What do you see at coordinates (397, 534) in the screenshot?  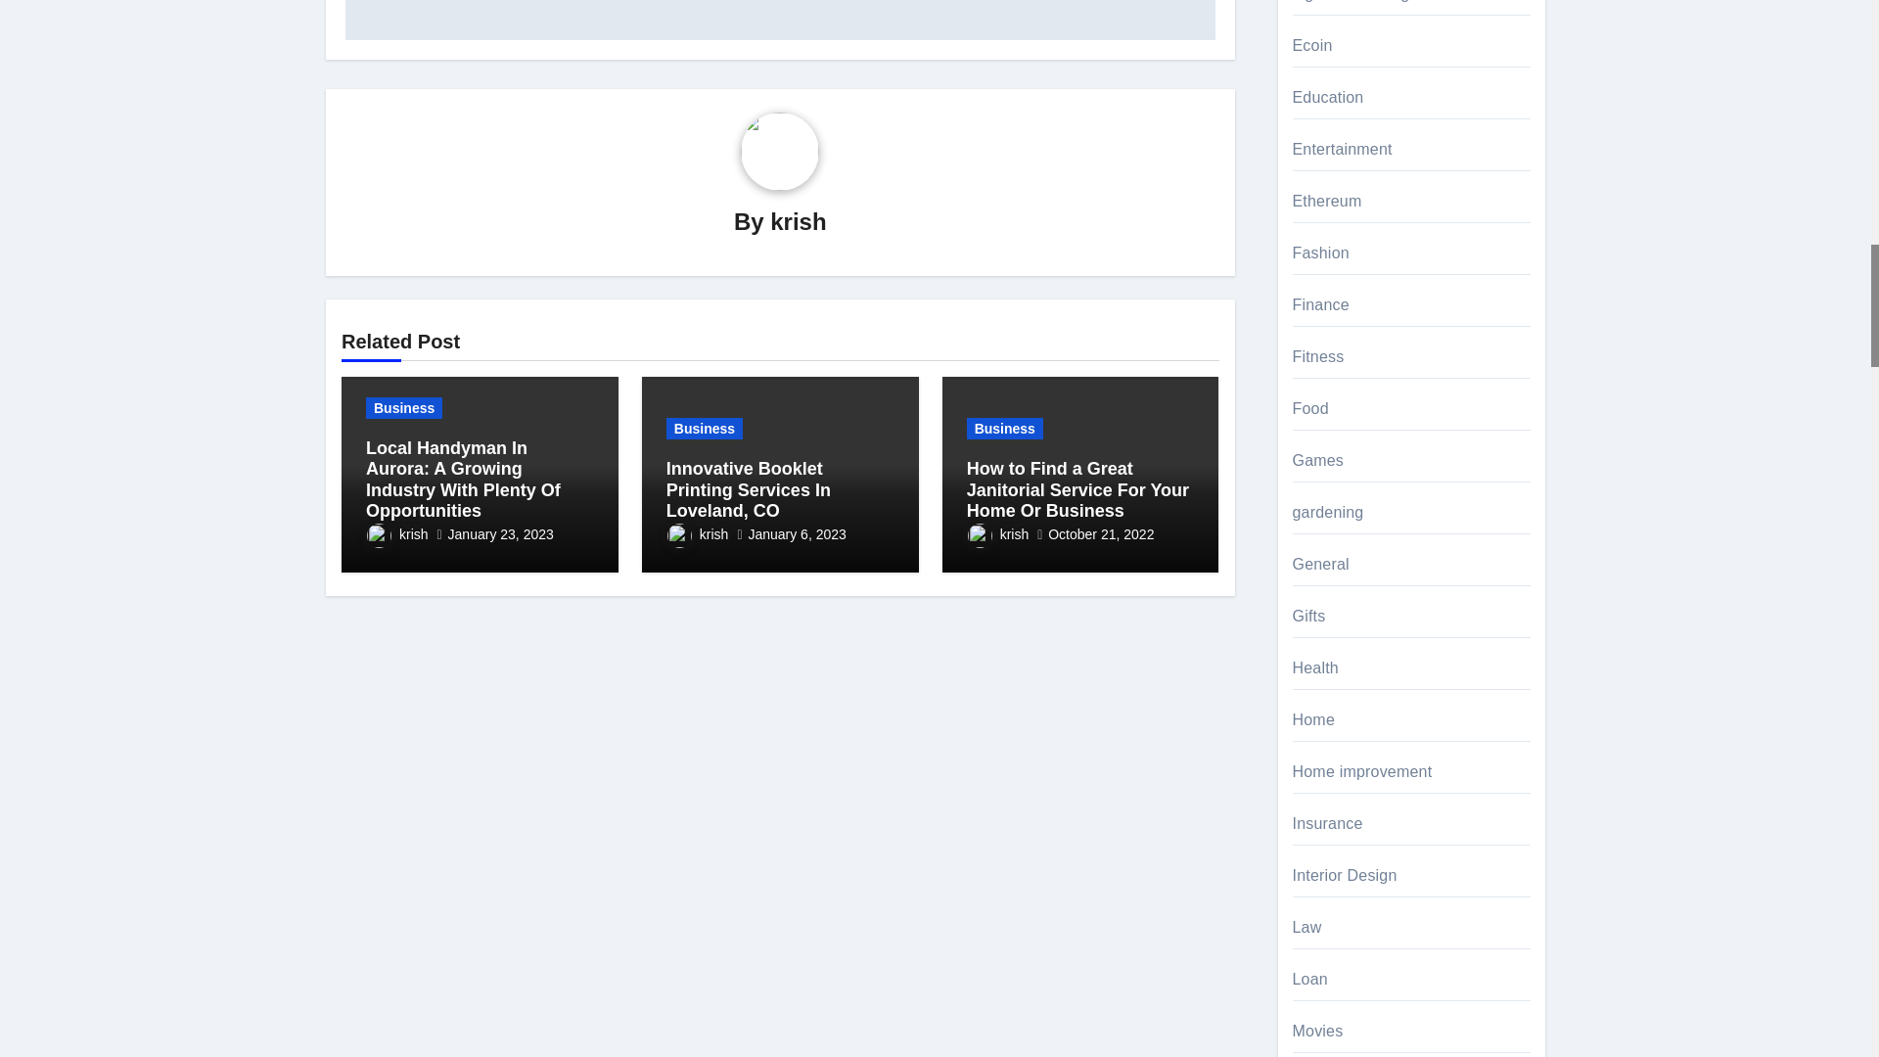 I see `krish` at bounding box center [397, 534].